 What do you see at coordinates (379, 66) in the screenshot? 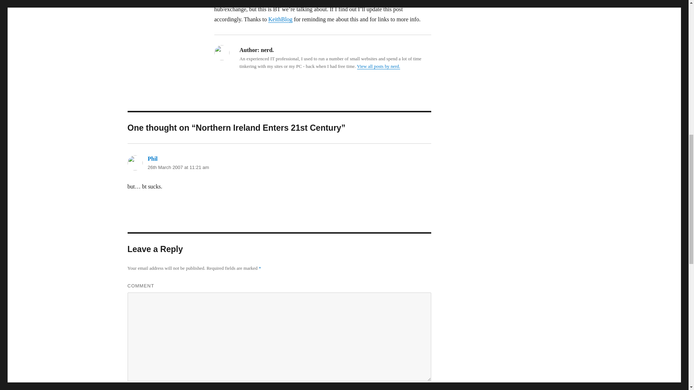
I see `View all posts by nerd.` at bounding box center [379, 66].